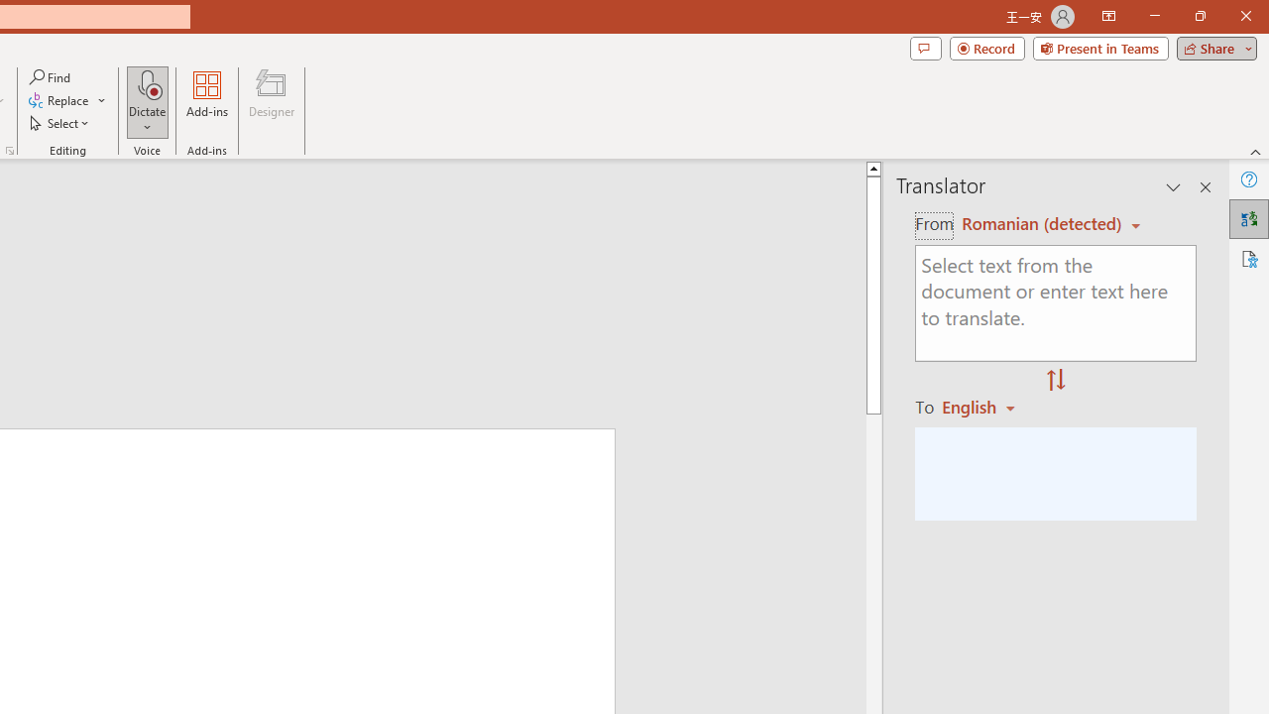 The height and width of the screenshot is (714, 1269). What do you see at coordinates (59, 101) in the screenshot?
I see `Replace...` at bounding box center [59, 101].